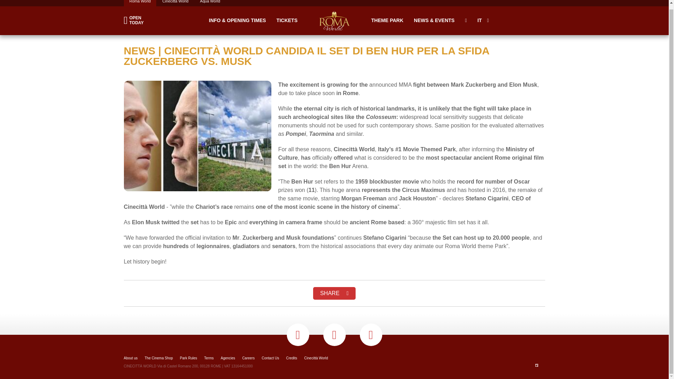  I want to click on Aqua World, so click(136, 20).